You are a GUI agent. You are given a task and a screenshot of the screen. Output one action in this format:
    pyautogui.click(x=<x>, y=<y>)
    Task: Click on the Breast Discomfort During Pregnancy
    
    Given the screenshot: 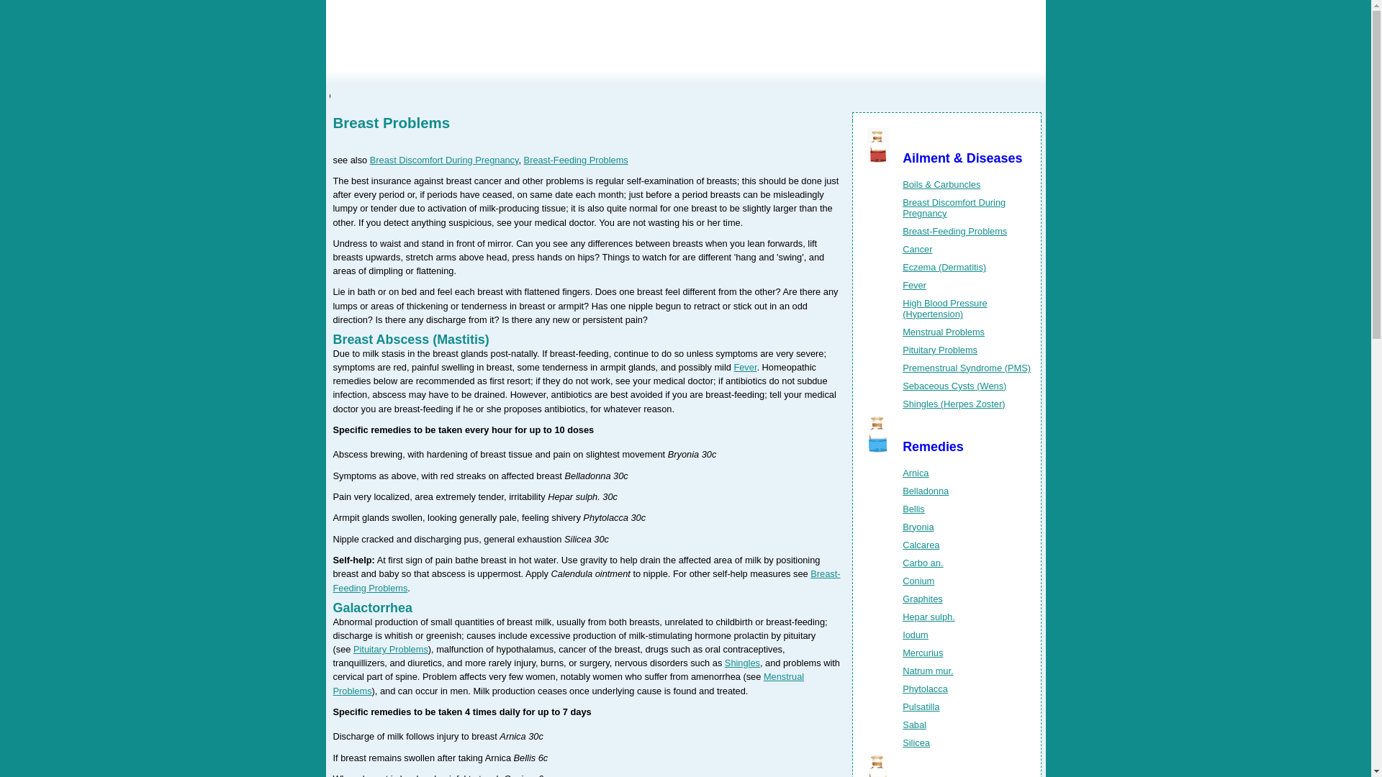 What is the action you would take?
    pyautogui.click(x=445, y=160)
    